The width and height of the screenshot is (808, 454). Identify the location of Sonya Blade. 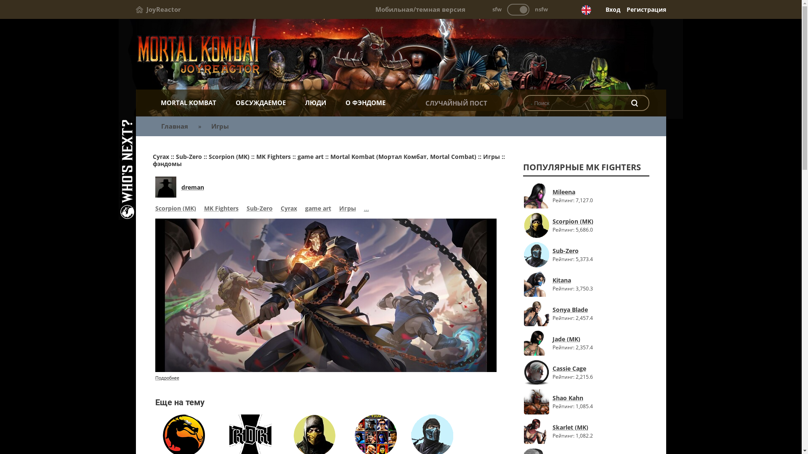
(572, 309).